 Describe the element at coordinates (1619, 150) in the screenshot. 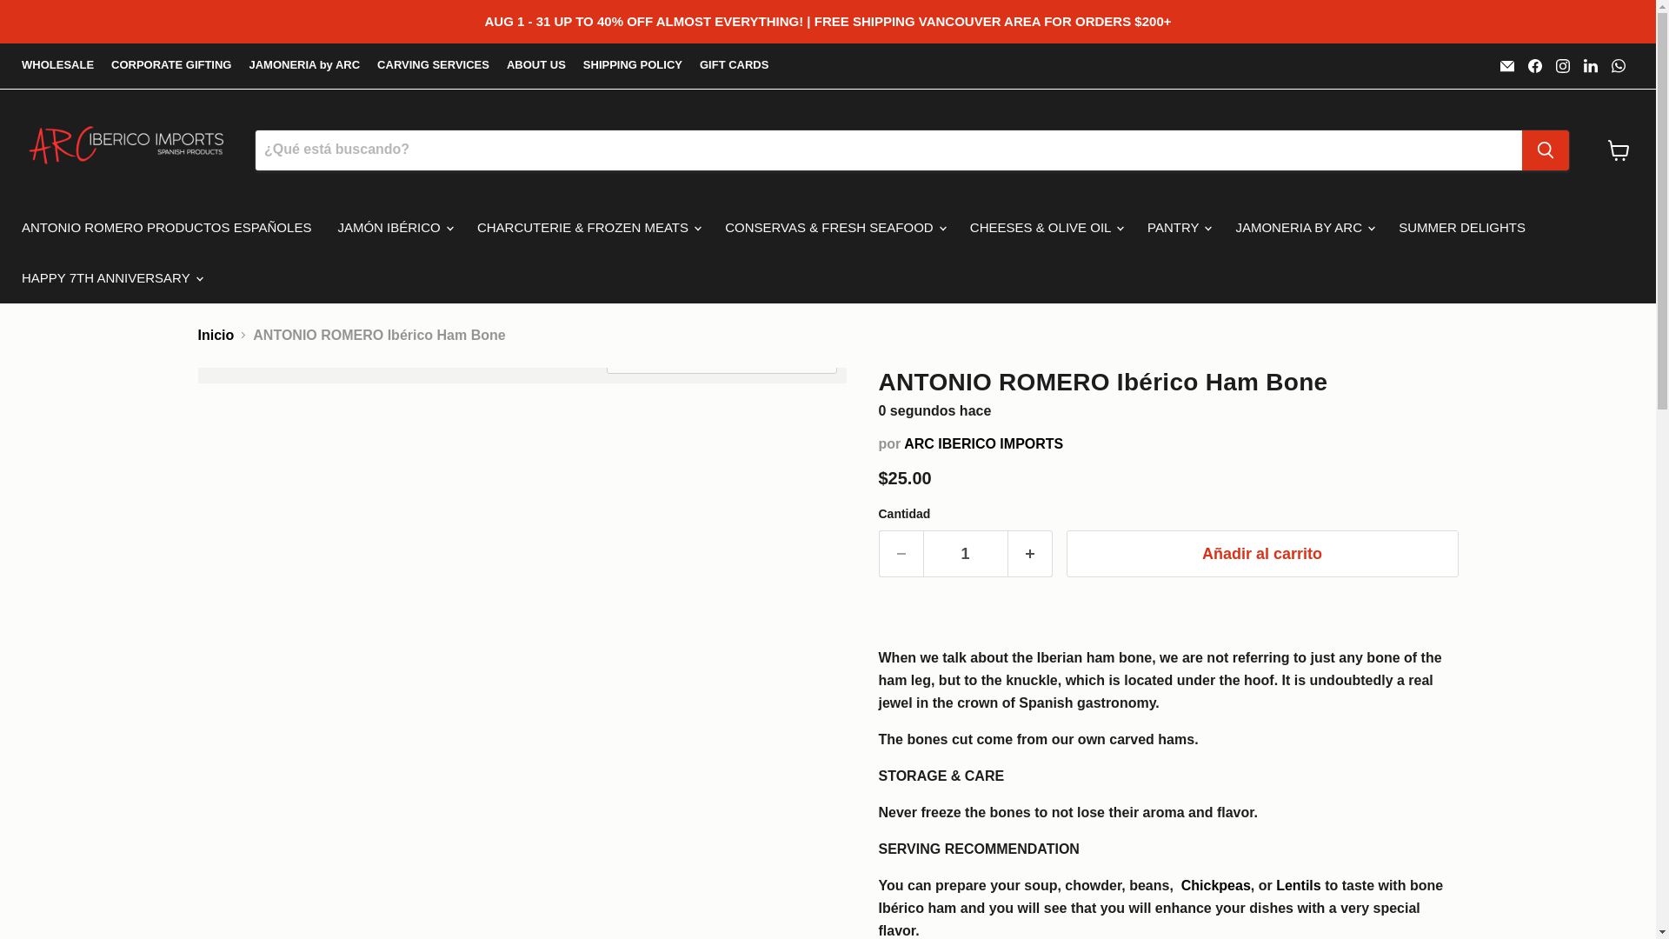

I see `Ver carrito` at that location.